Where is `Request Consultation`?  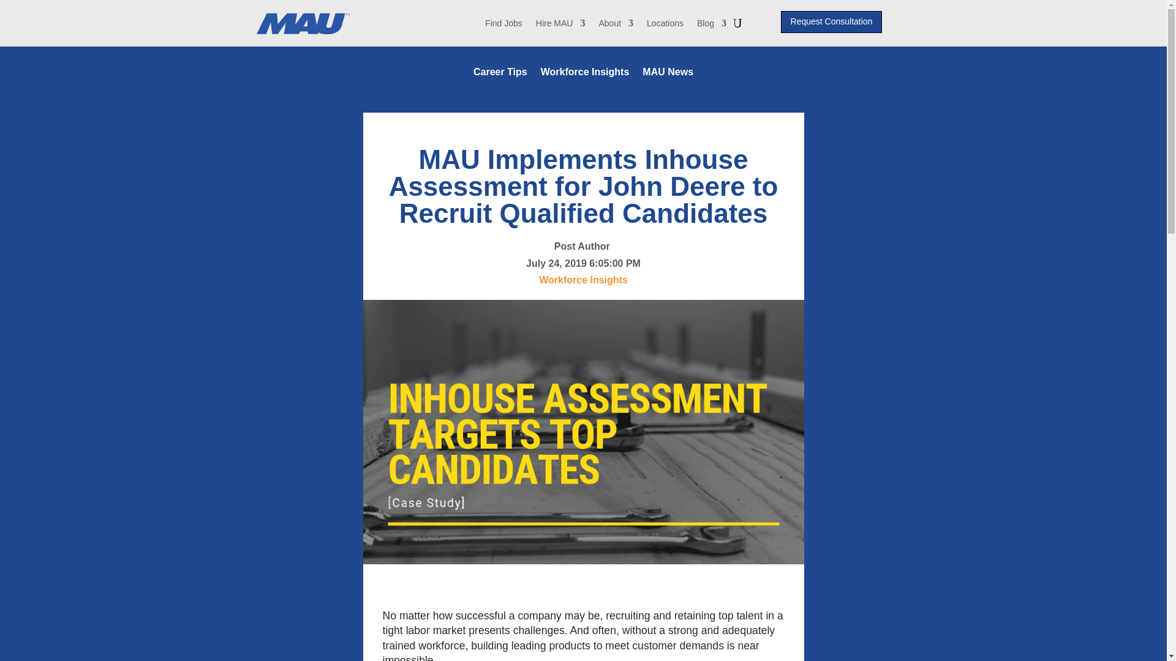 Request Consultation is located at coordinates (832, 22).